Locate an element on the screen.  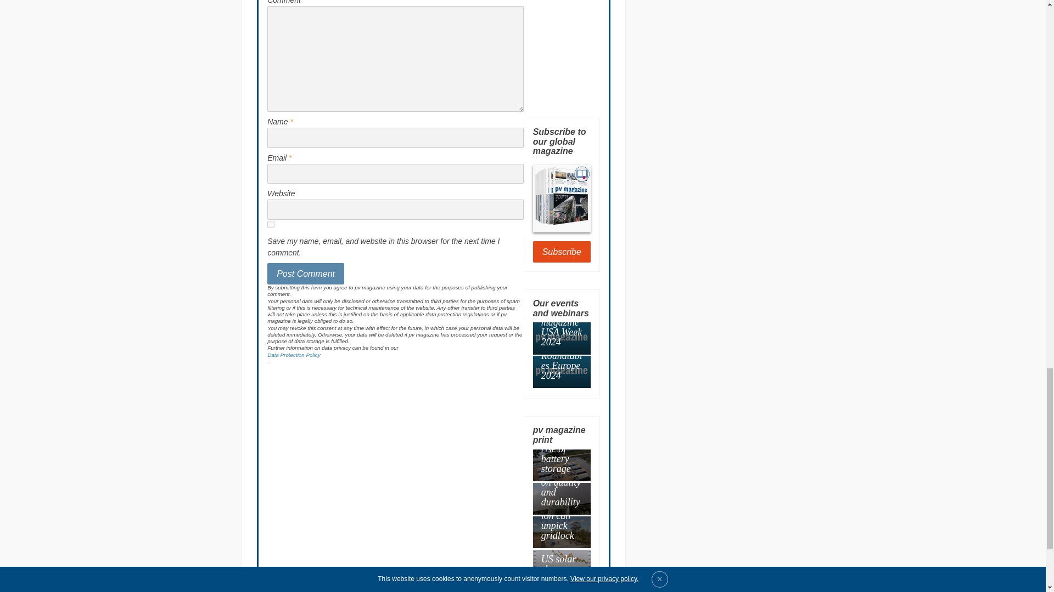
yes is located at coordinates (271, 224).